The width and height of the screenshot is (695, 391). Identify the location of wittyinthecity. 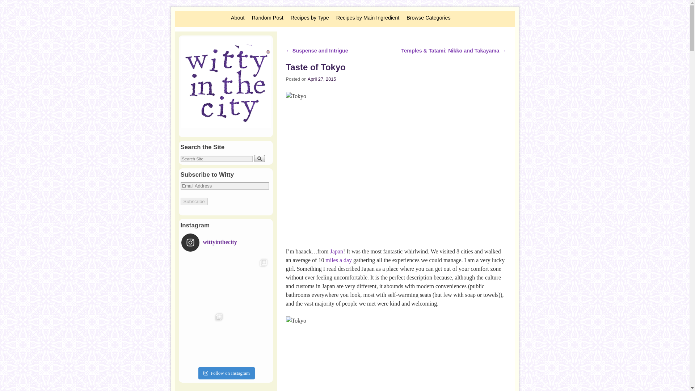
(218, 243).